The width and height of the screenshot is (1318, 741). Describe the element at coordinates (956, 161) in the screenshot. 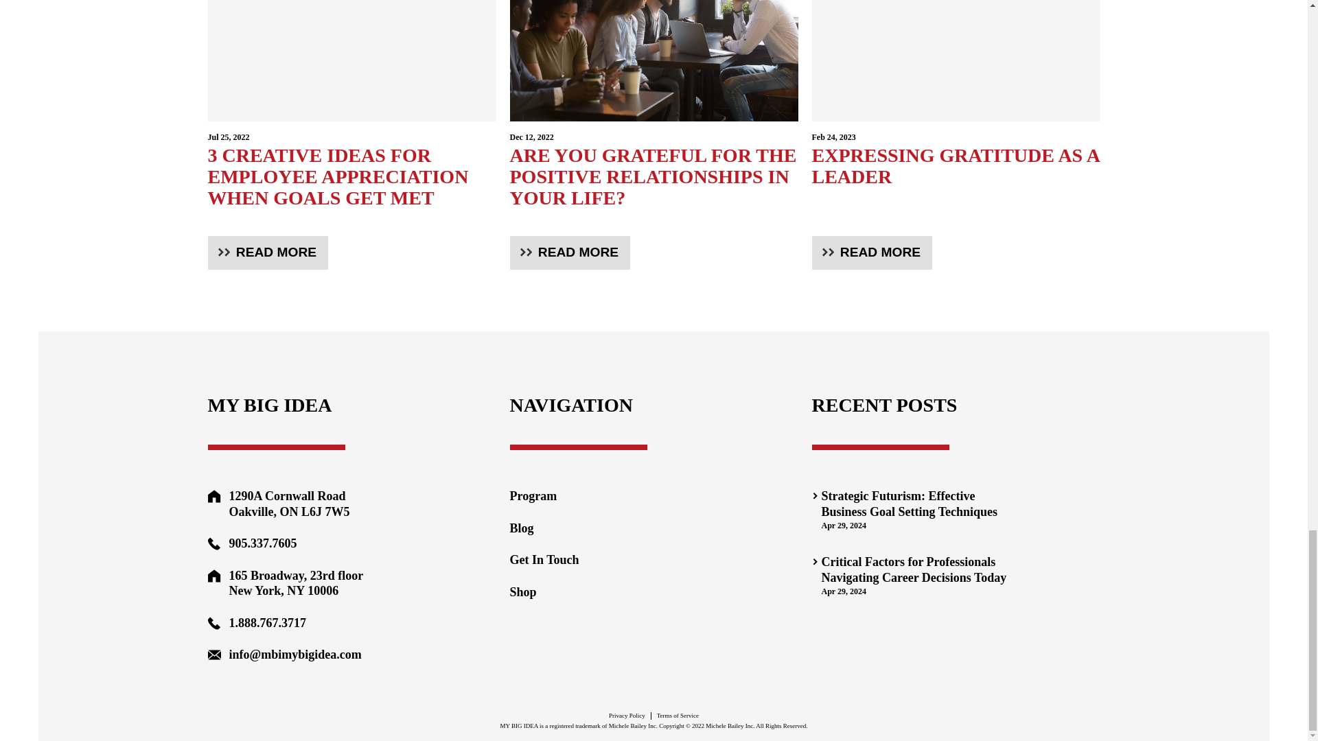

I see `READ MORE` at that location.